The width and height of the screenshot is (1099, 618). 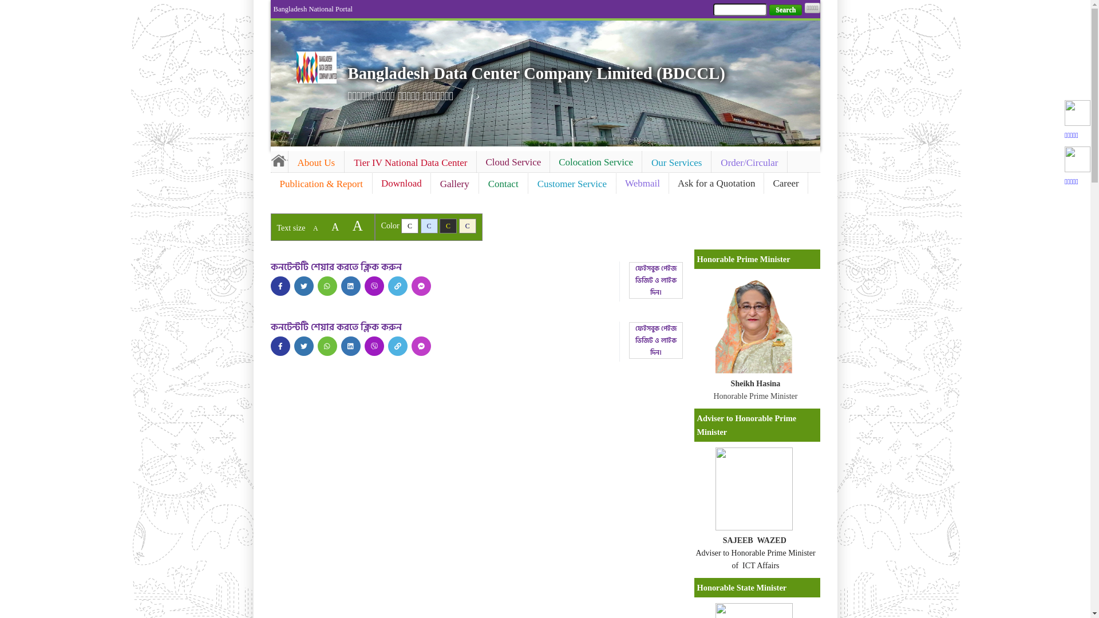 I want to click on Contact, so click(x=504, y=184).